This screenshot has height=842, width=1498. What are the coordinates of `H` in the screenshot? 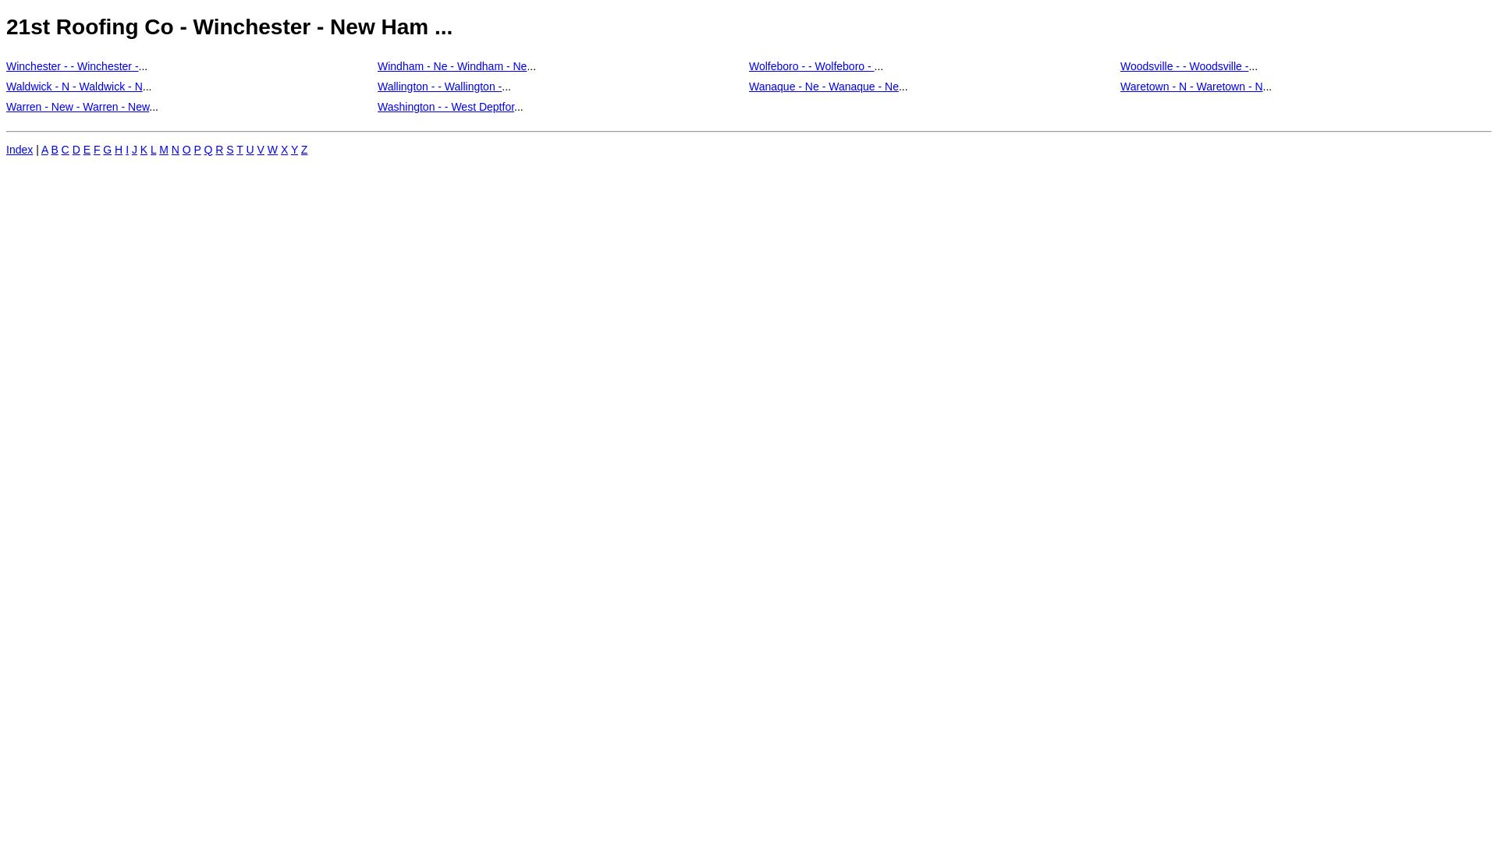 It's located at (119, 150).